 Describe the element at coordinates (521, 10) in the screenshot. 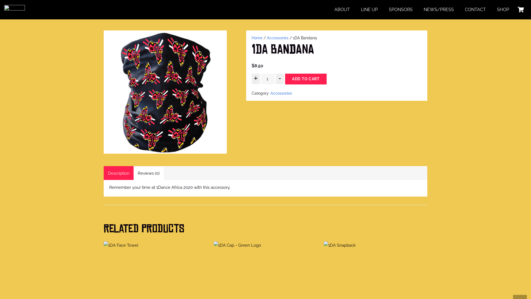

I see `0` at that location.